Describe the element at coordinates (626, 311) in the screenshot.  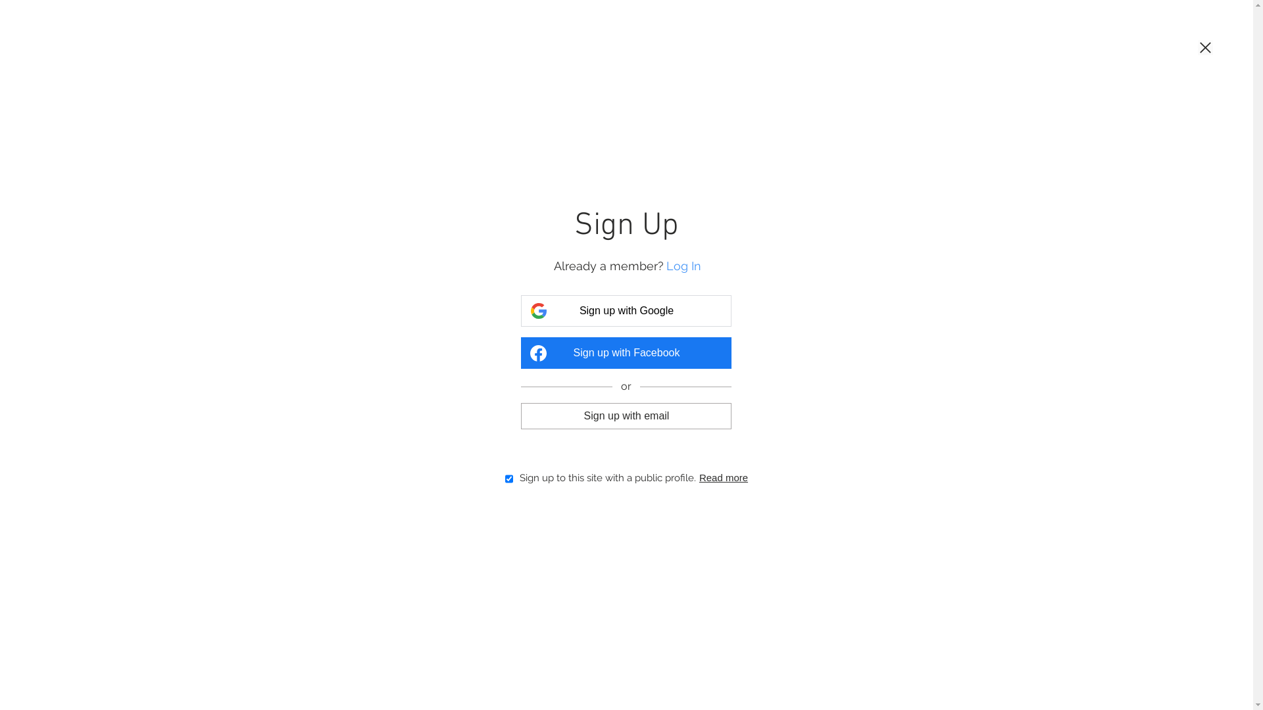
I see `Sign up with Google` at that location.